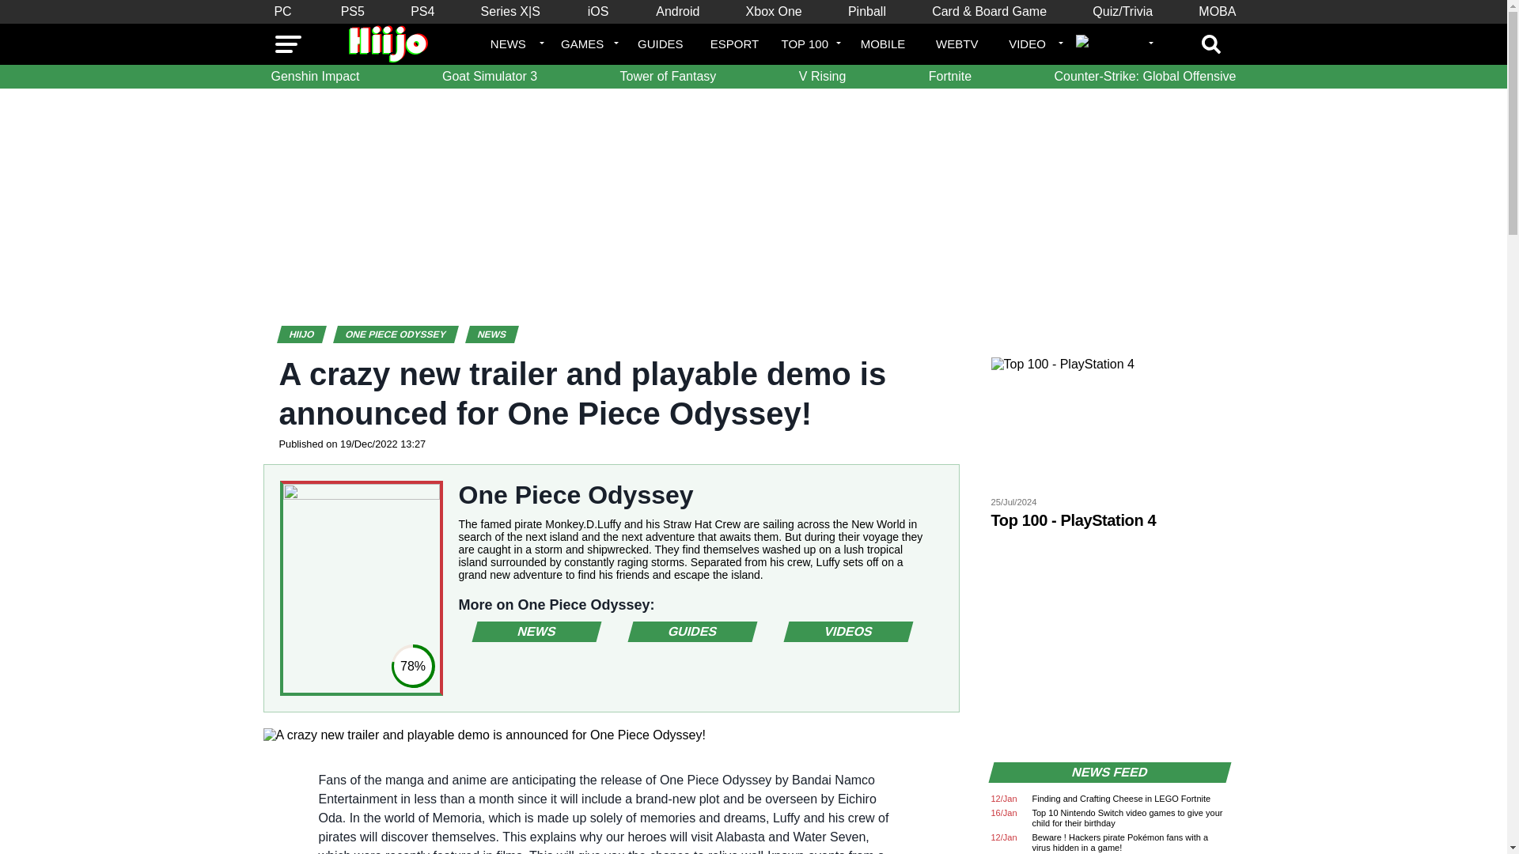 This screenshot has width=1519, height=854. Describe the element at coordinates (774, 12) in the screenshot. I see `Xbox One` at that location.